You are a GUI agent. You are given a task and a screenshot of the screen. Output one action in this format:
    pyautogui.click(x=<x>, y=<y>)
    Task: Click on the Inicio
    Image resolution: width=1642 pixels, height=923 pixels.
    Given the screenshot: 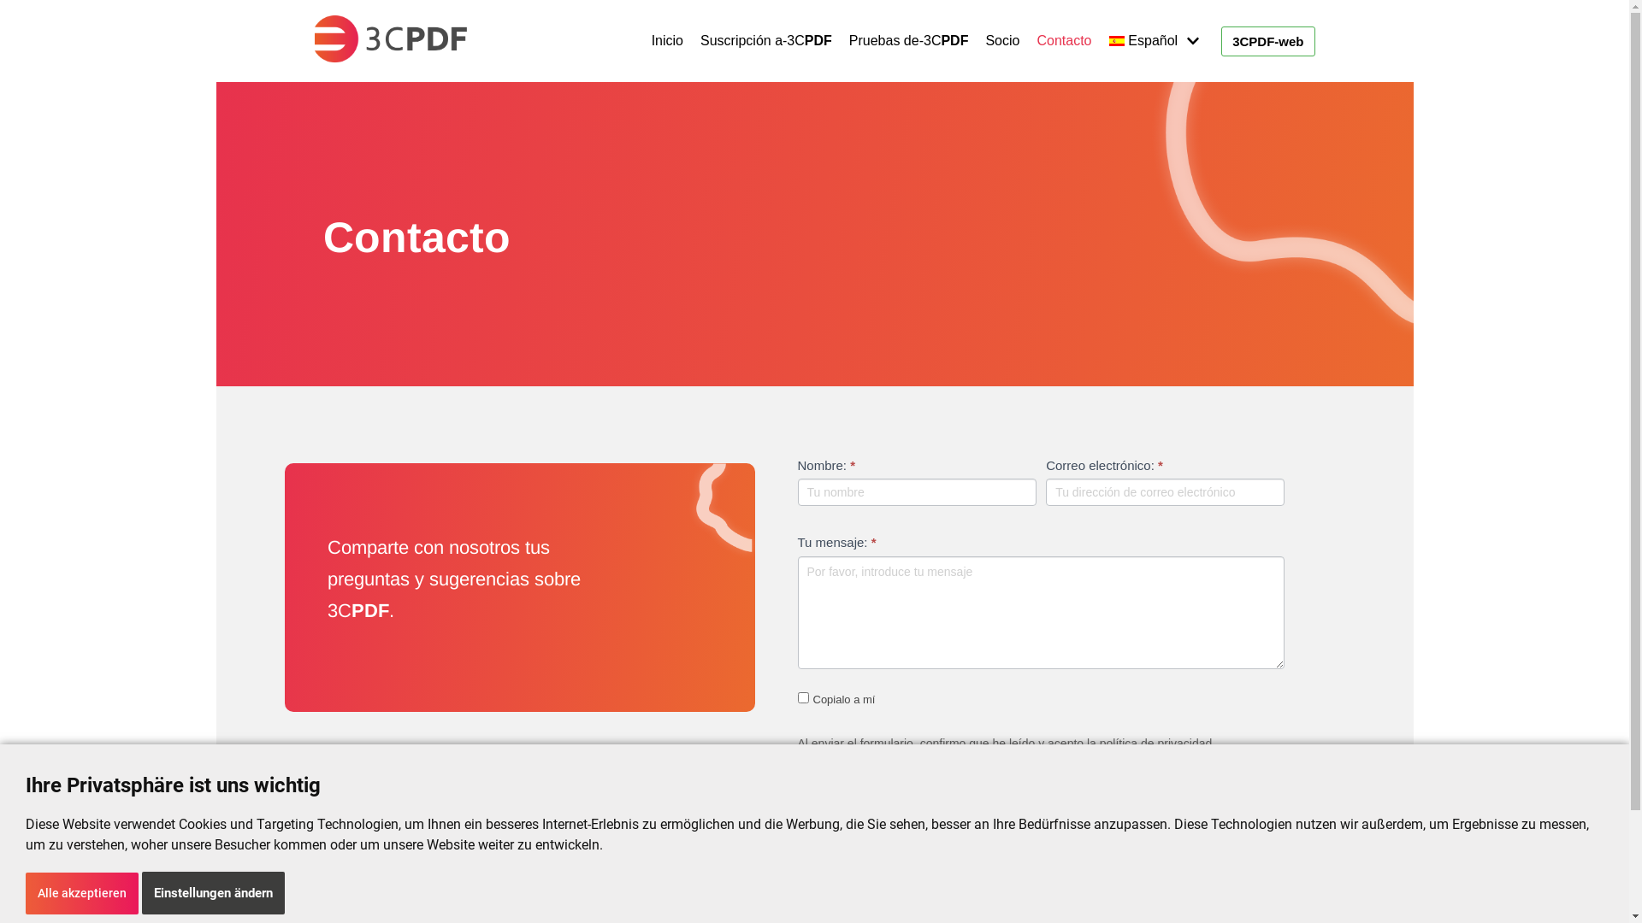 What is the action you would take?
    pyautogui.click(x=667, y=41)
    